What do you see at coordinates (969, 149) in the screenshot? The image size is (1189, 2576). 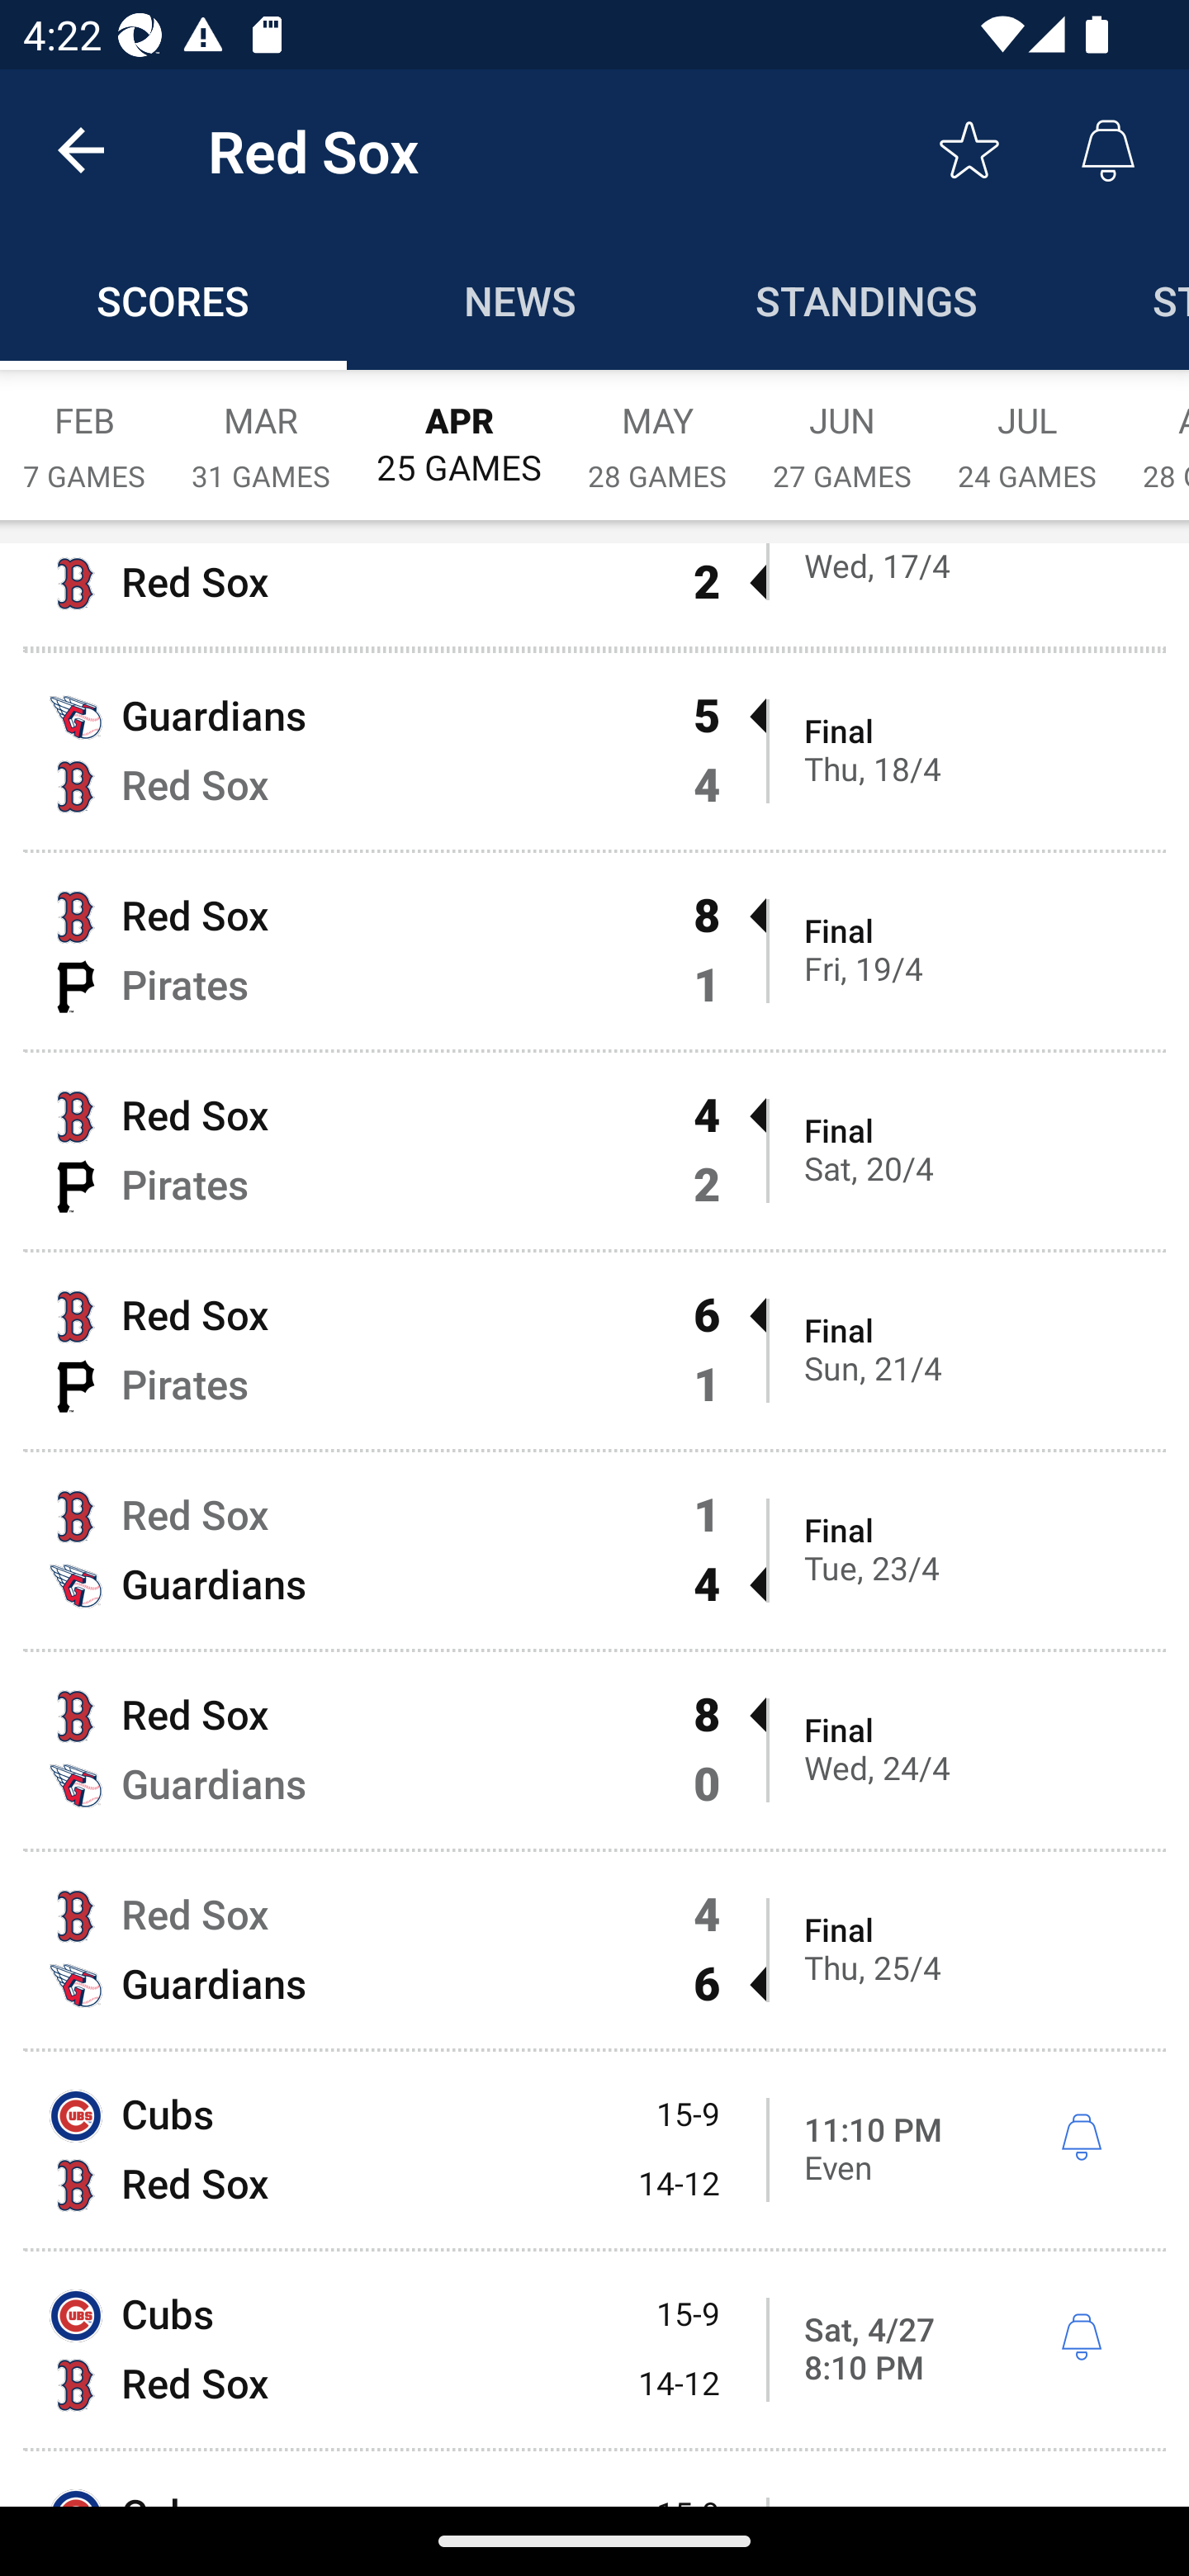 I see `Favorite toggle` at bounding box center [969, 149].